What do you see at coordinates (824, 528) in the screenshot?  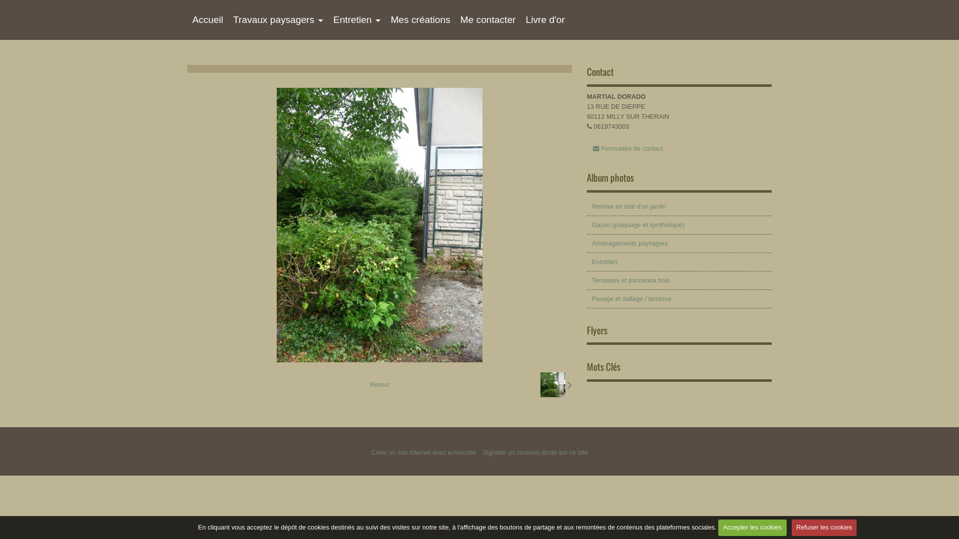 I see `Refuser les cookies` at bounding box center [824, 528].